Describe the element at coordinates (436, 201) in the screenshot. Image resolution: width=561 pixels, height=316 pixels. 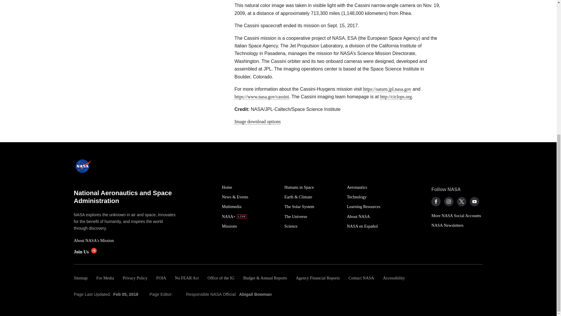
I see `NASA on Facebook` at that location.